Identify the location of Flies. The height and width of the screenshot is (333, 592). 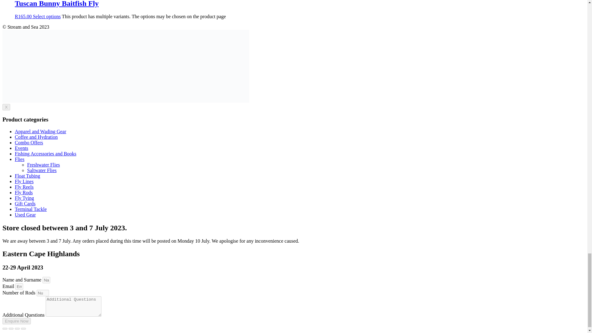
(19, 159).